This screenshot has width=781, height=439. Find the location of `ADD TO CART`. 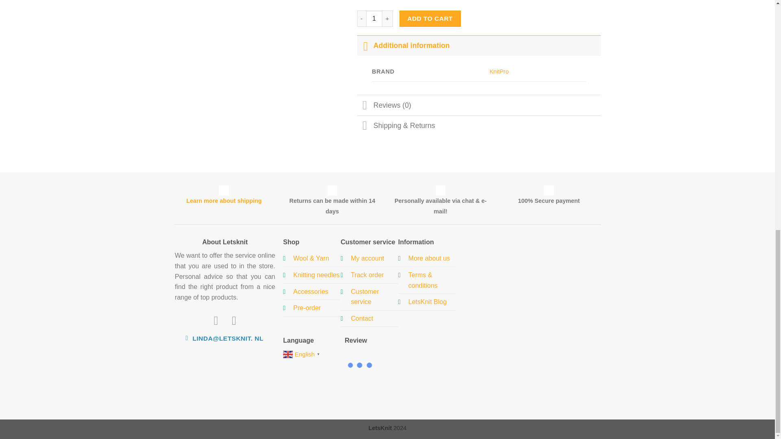

ADD TO CART is located at coordinates (430, 18).